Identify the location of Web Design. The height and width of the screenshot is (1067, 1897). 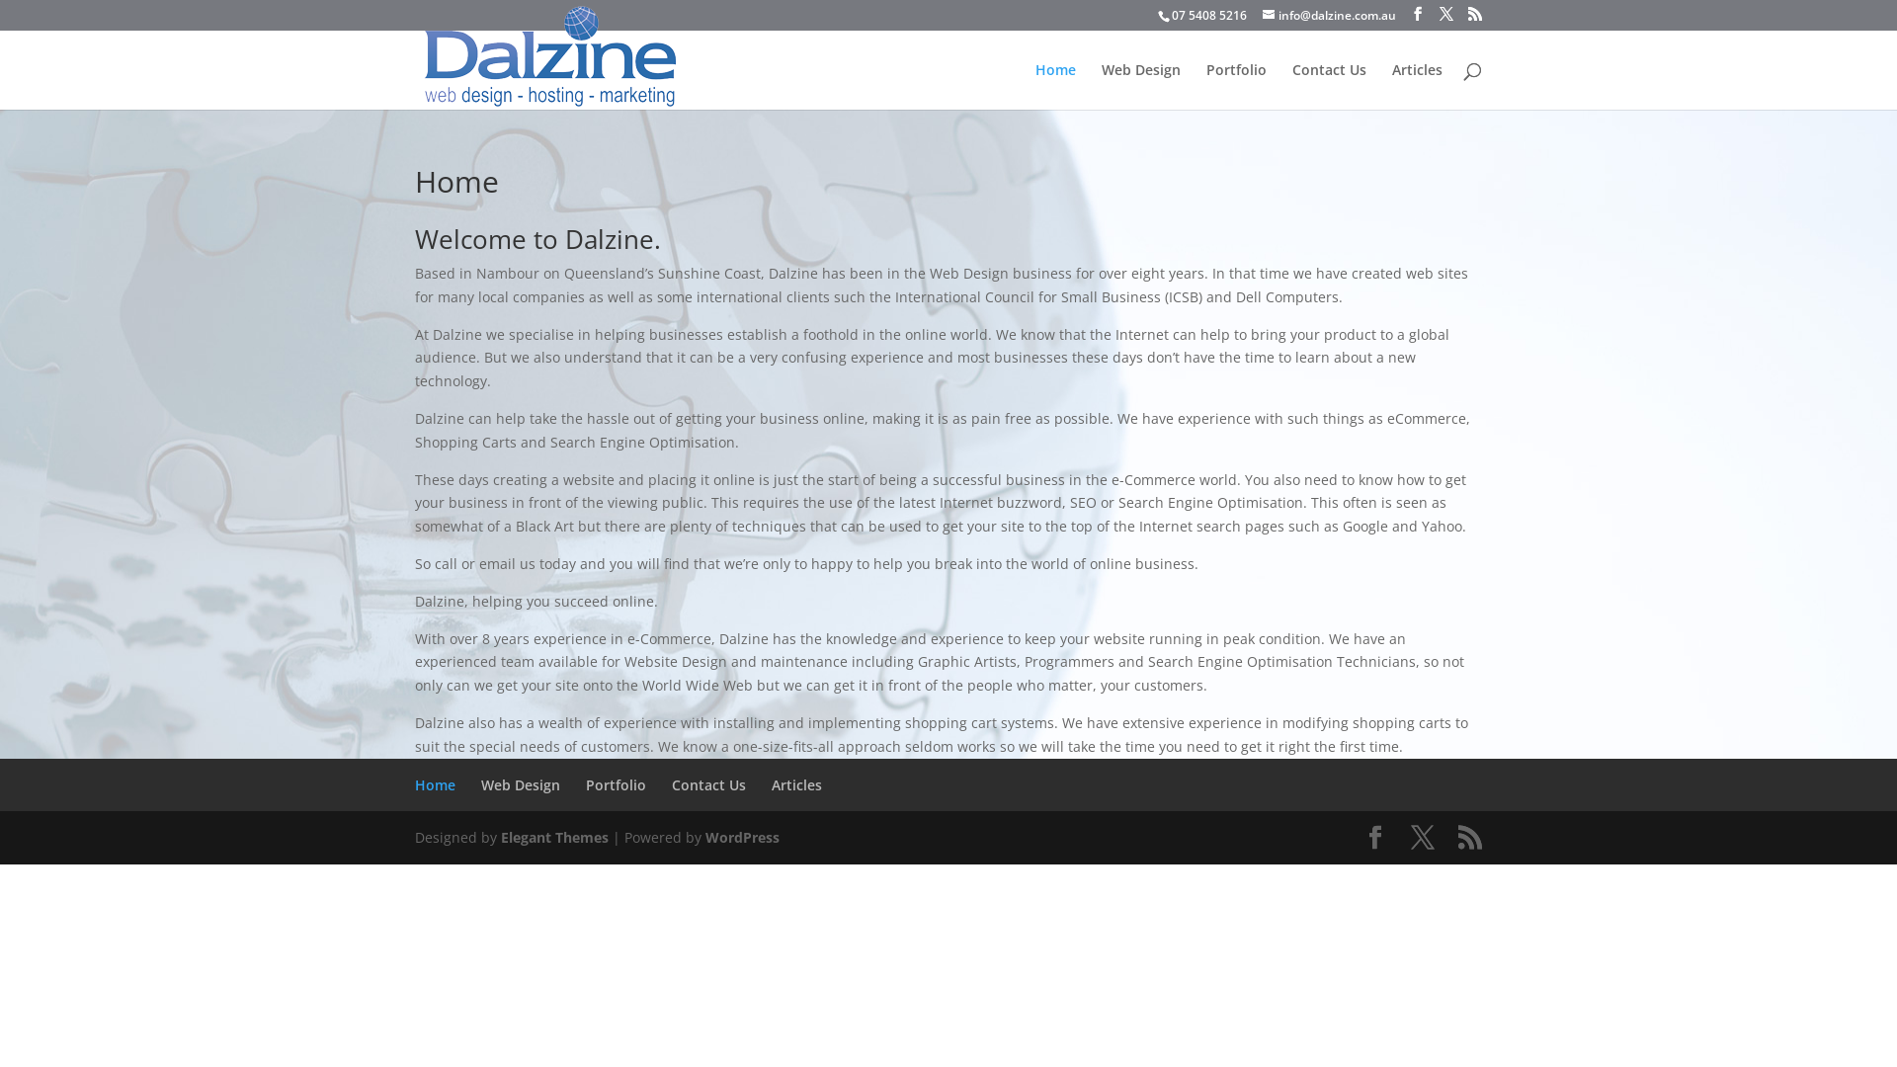
(1141, 87).